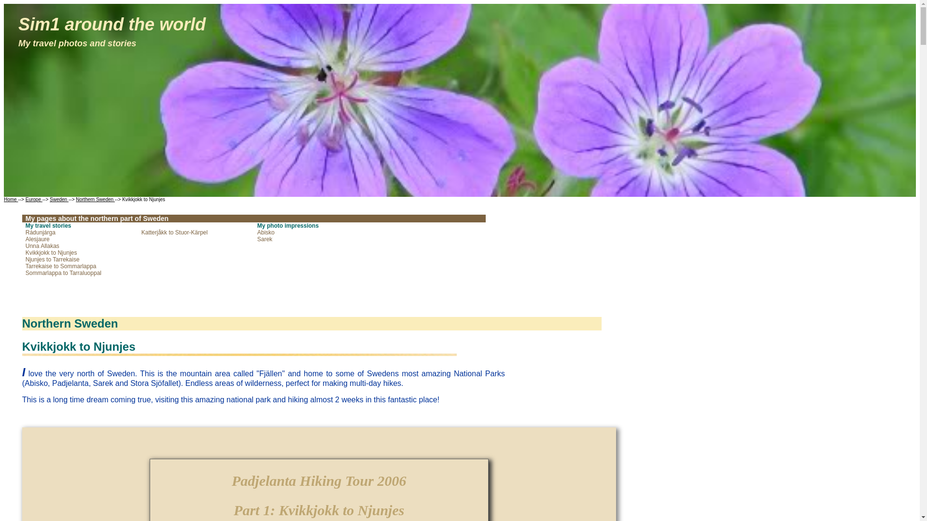 Image resolution: width=927 pixels, height=521 pixels. Describe the element at coordinates (112, 24) in the screenshot. I see `Sim1 around the world` at that location.